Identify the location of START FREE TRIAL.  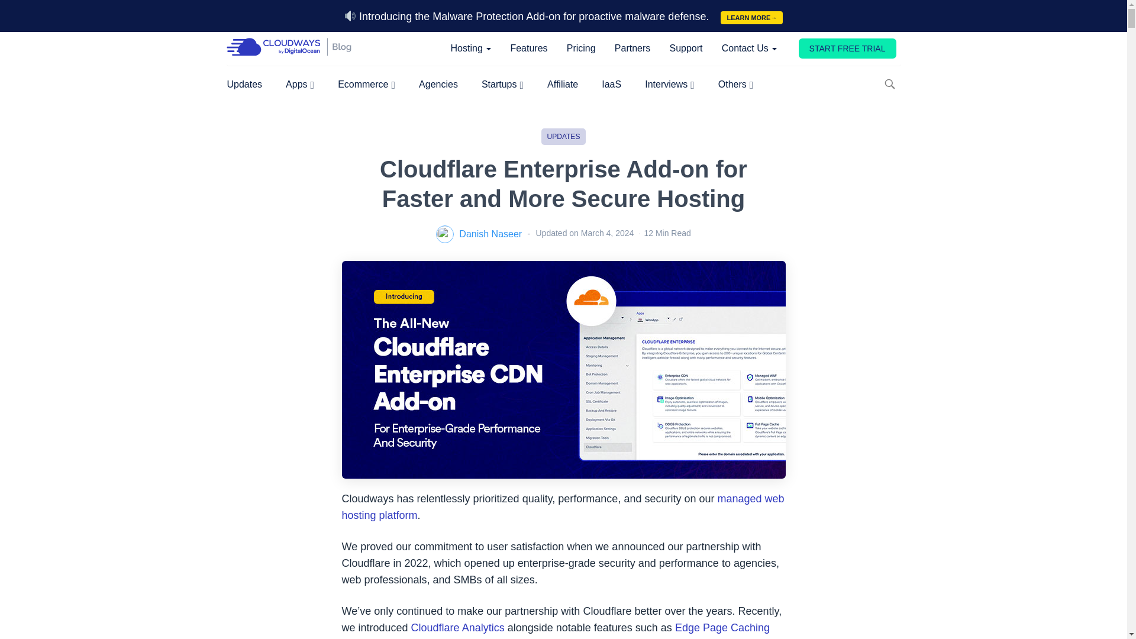
(847, 49).